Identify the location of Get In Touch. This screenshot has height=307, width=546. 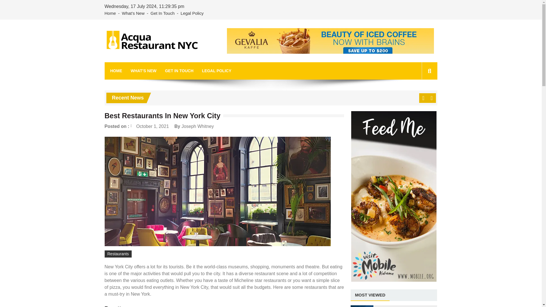
(162, 13).